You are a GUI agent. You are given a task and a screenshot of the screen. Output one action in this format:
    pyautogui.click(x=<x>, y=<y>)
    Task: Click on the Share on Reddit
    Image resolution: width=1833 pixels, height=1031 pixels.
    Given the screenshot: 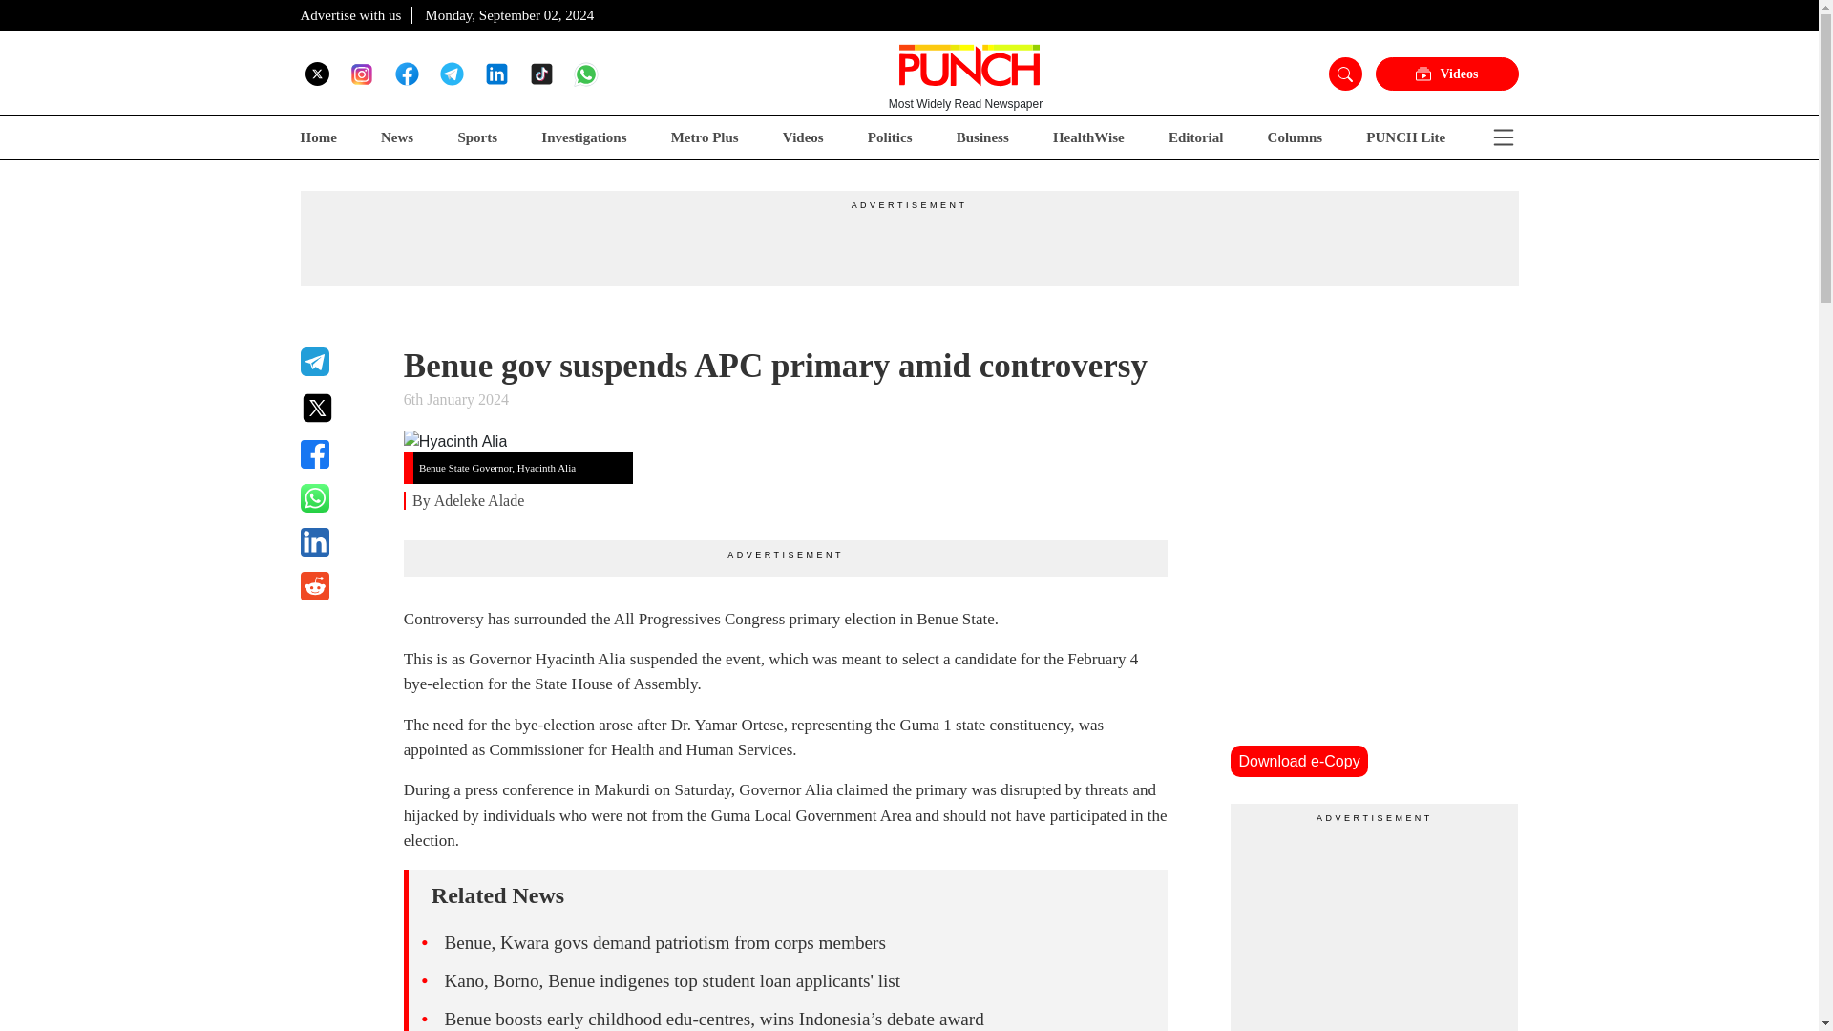 What is the action you would take?
    pyautogui.click(x=340, y=586)
    